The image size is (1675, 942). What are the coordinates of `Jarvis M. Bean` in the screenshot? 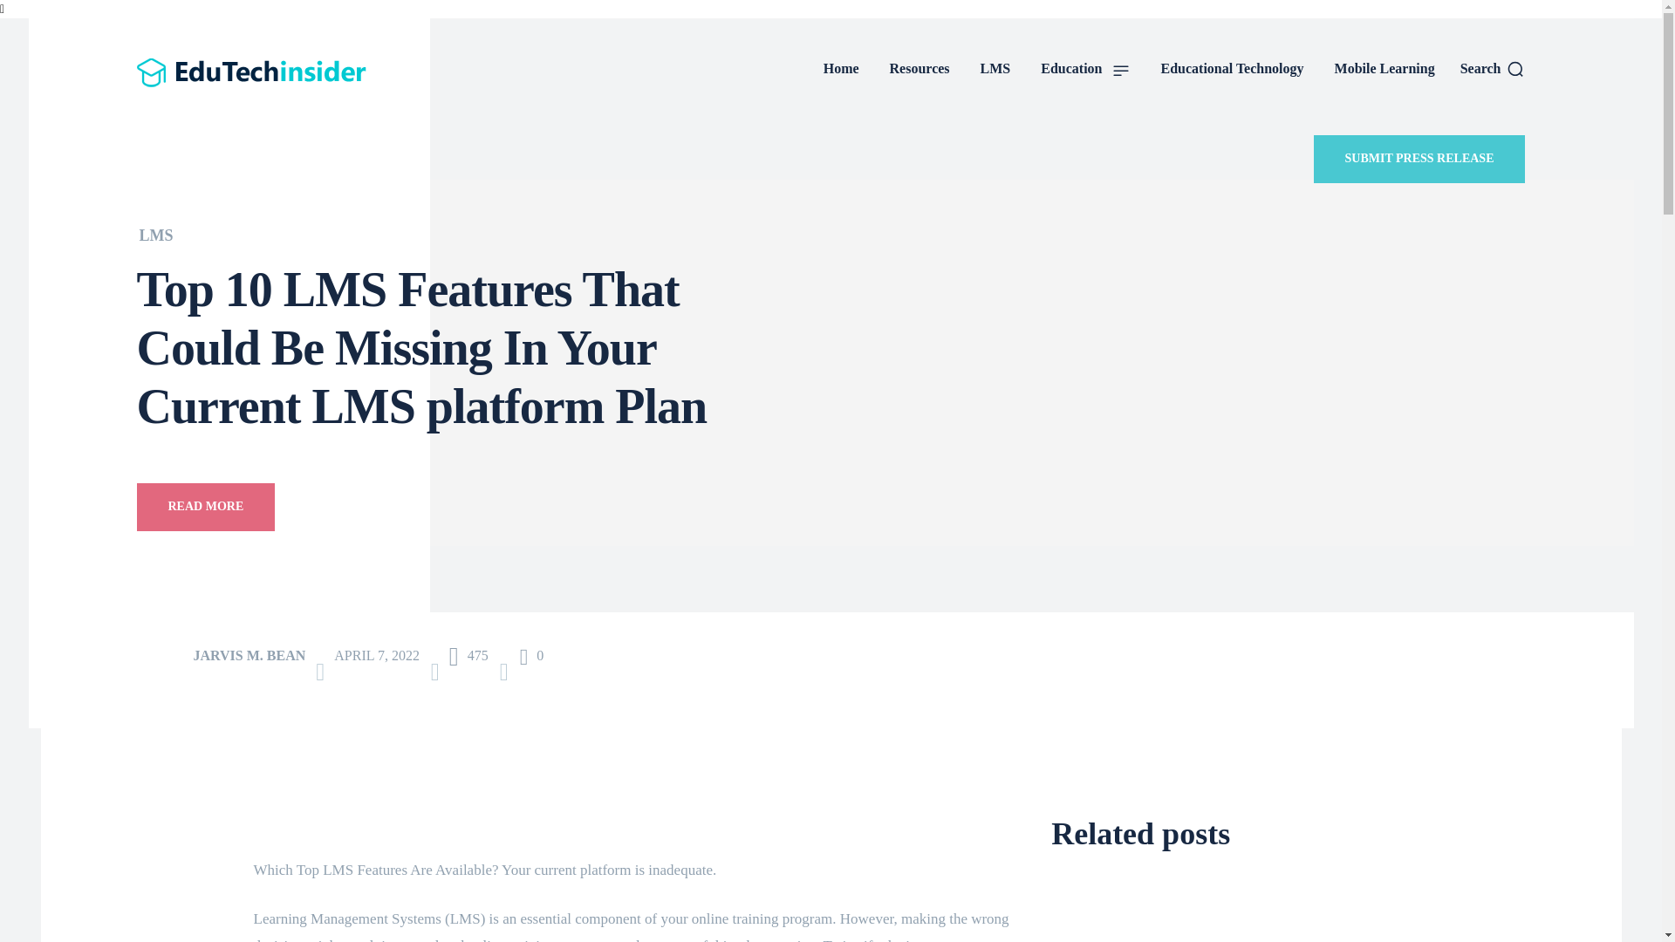 It's located at (162, 655).